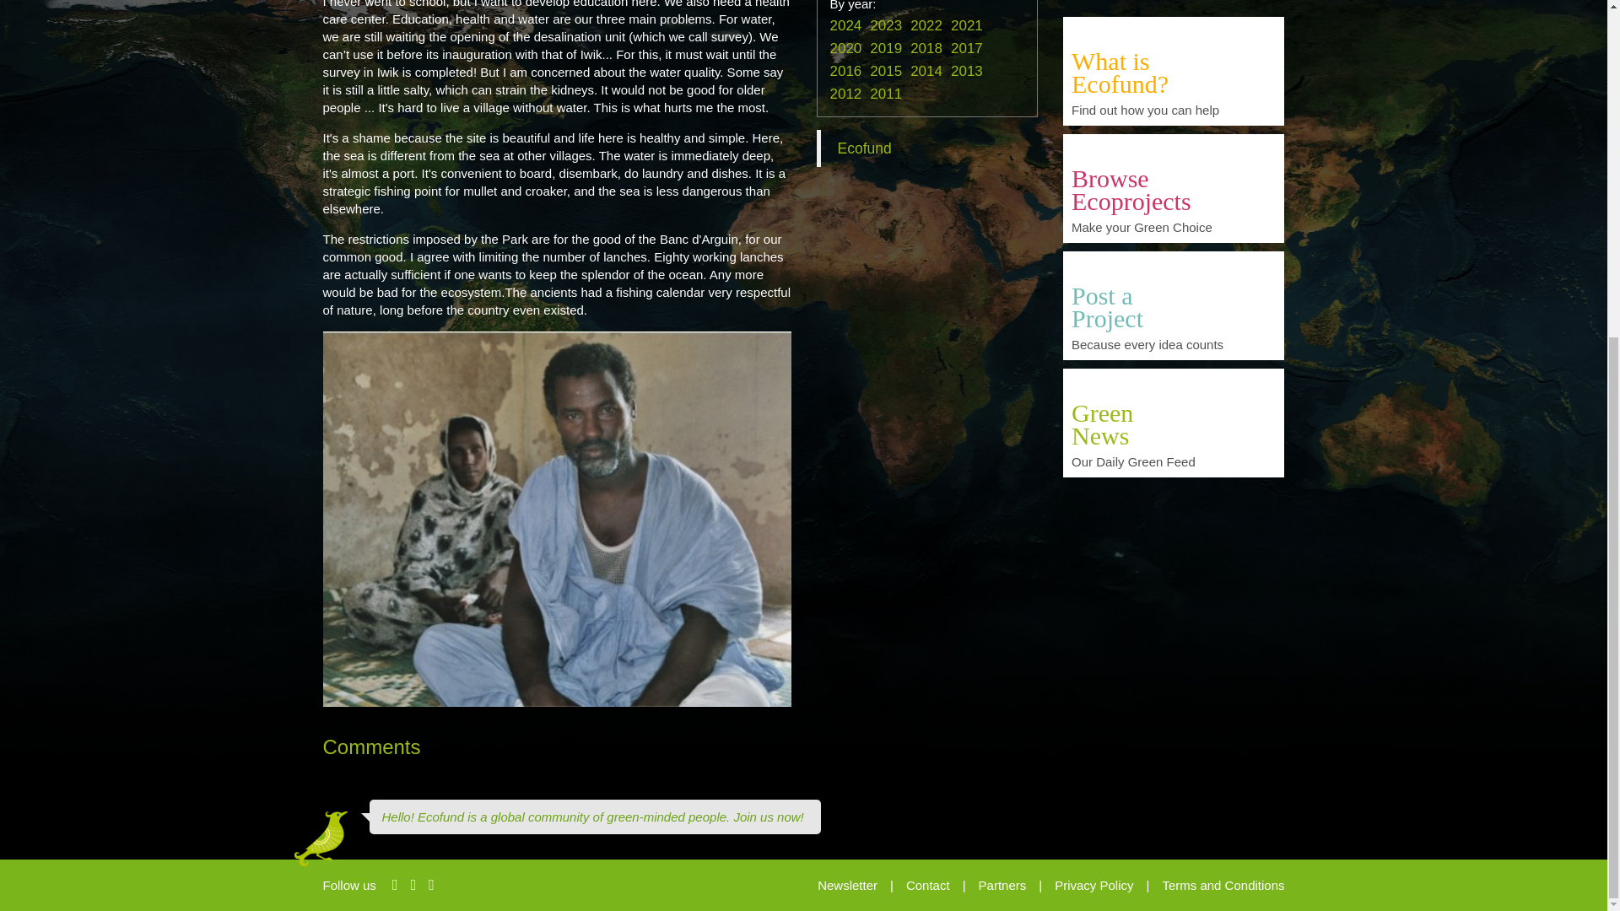  I want to click on 2012, so click(845, 93).